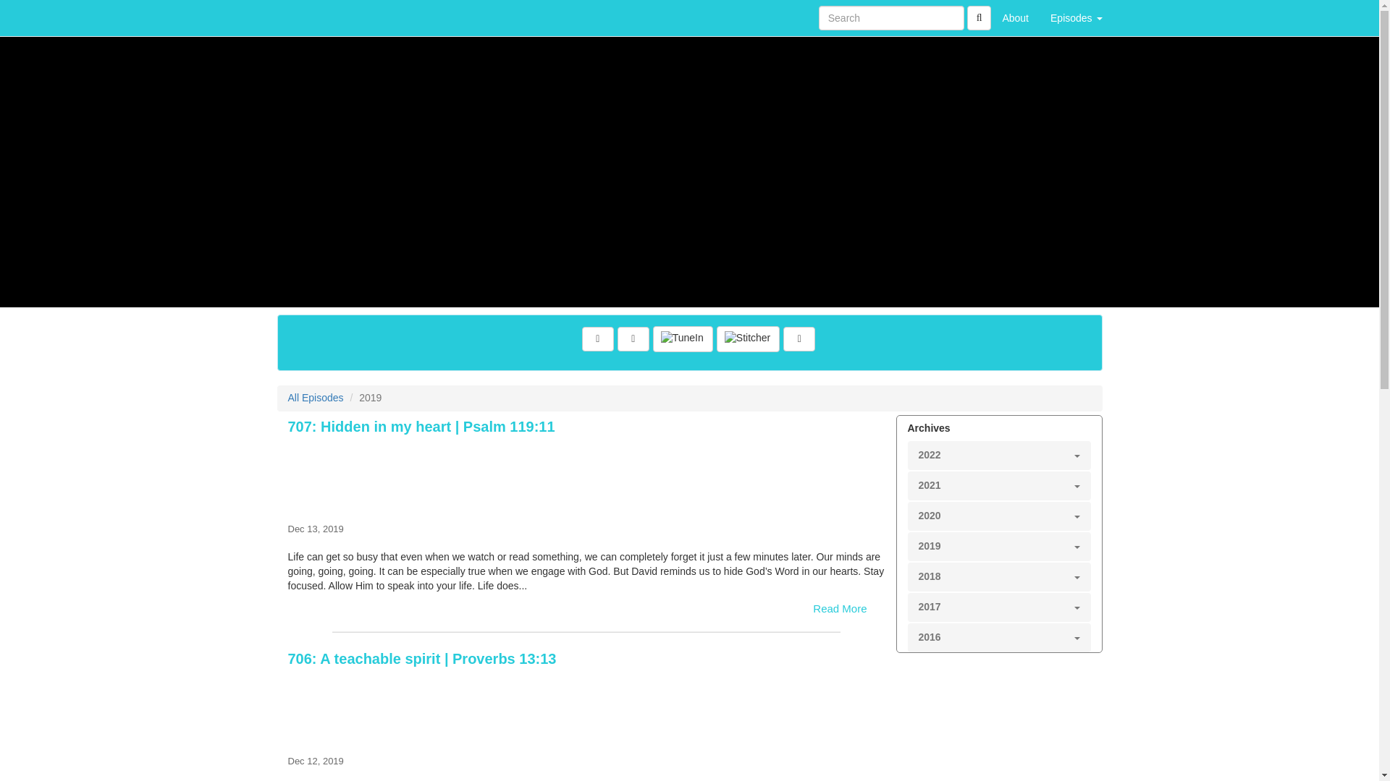 Image resolution: width=1390 pixels, height=781 pixels. I want to click on Episodes, so click(1076, 17).